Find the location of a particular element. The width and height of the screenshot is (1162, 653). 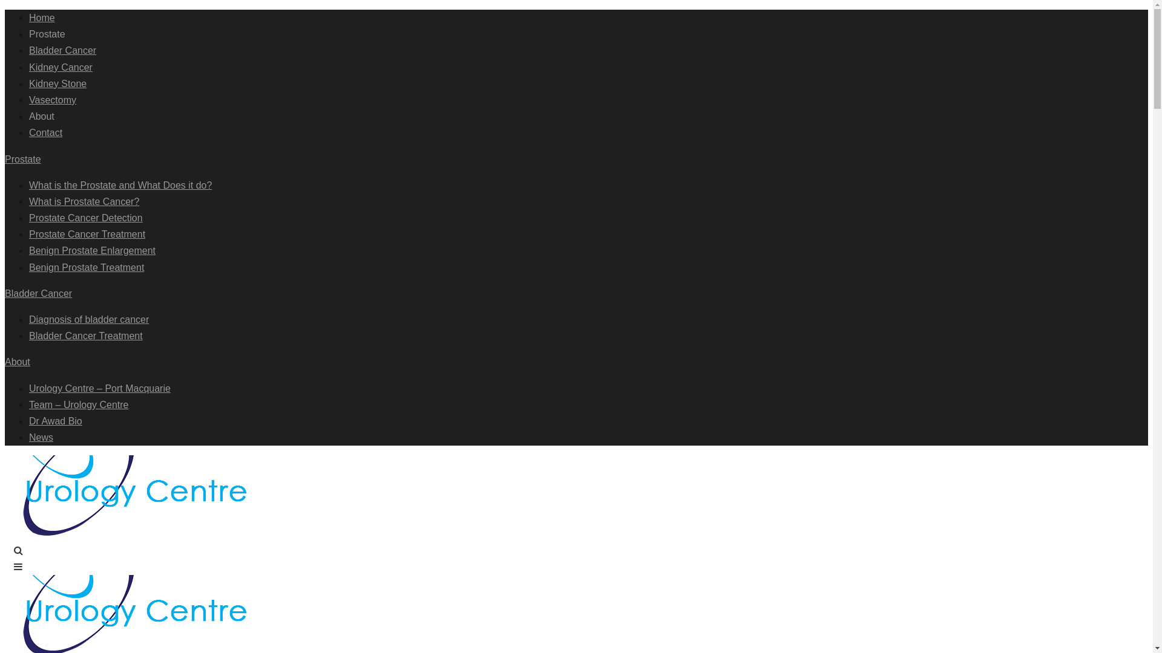

Bladder Cancer is located at coordinates (63, 51).